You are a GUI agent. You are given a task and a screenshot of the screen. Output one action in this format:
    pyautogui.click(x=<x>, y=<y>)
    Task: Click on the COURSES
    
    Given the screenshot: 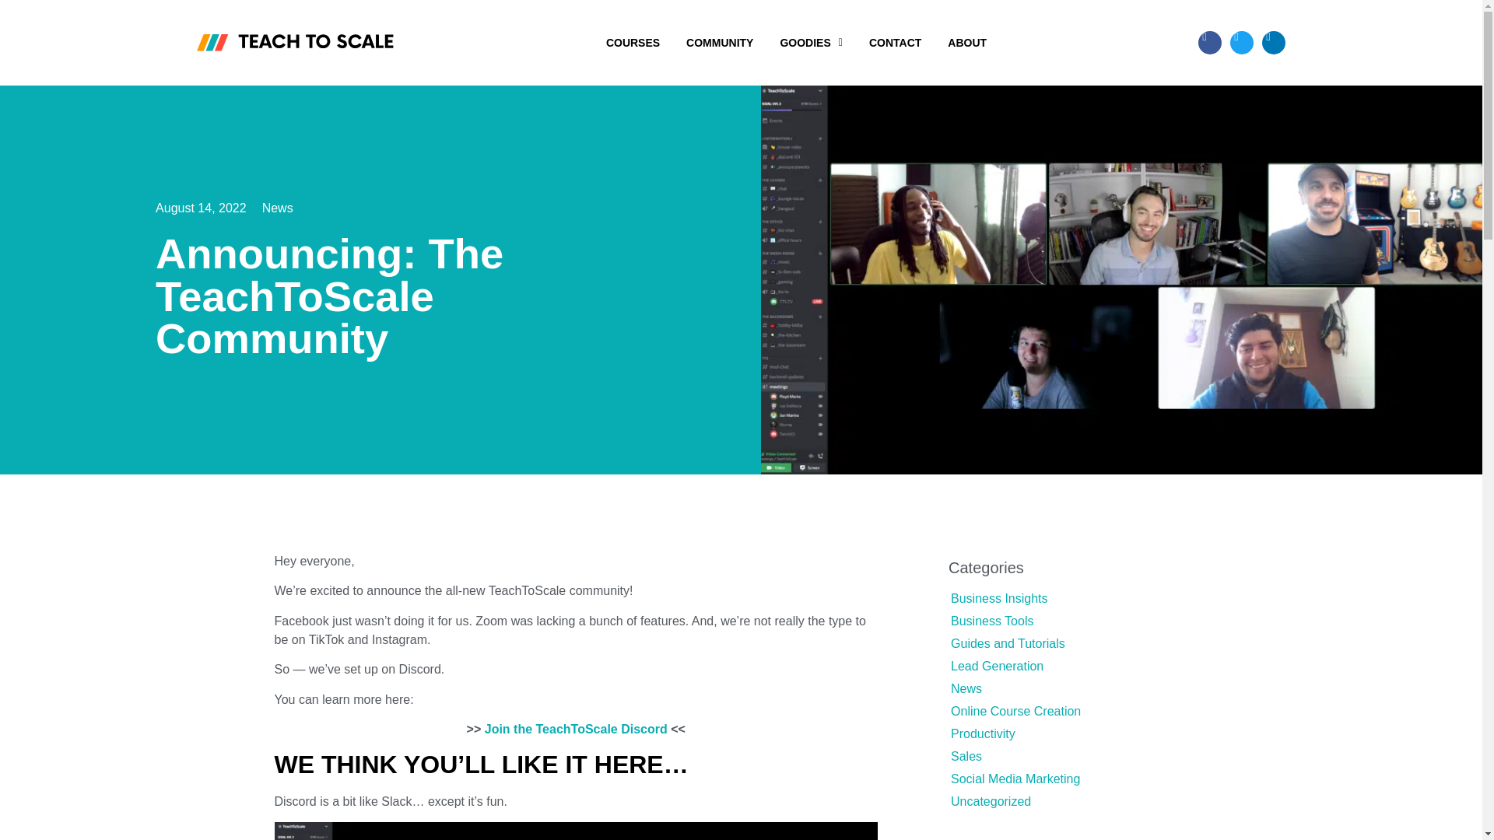 What is the action you would take?
    pyautogui.click(x=633, y=42)
    